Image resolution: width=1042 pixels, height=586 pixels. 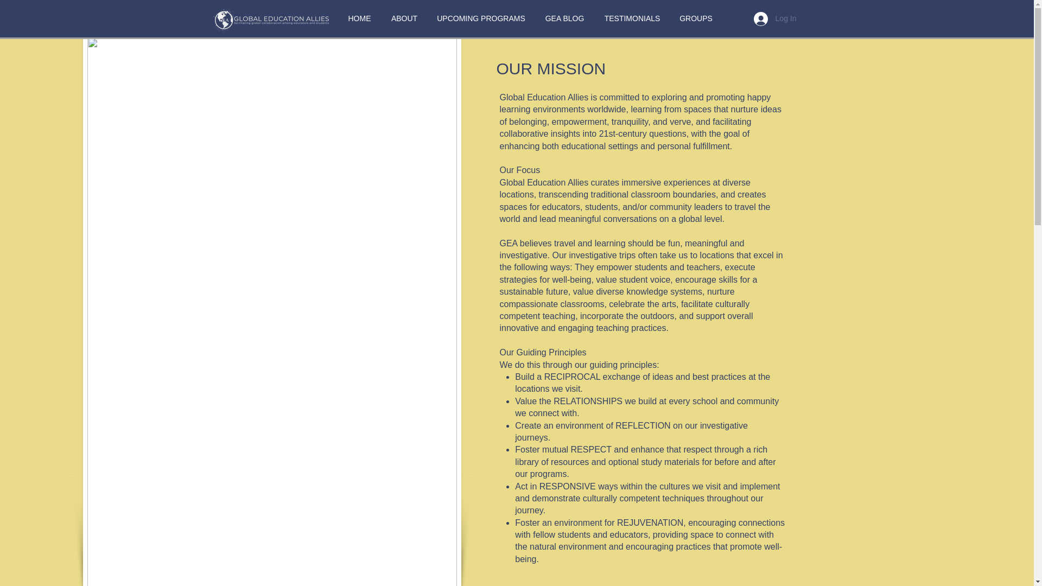 What do you see at coordinates (775, 19) in the screenshot?
I see `Log In` at bounding box center [775, 19].